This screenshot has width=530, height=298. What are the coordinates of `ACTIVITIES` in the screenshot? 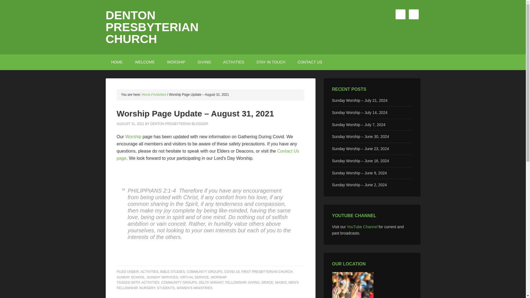 It's located at (150, 283).